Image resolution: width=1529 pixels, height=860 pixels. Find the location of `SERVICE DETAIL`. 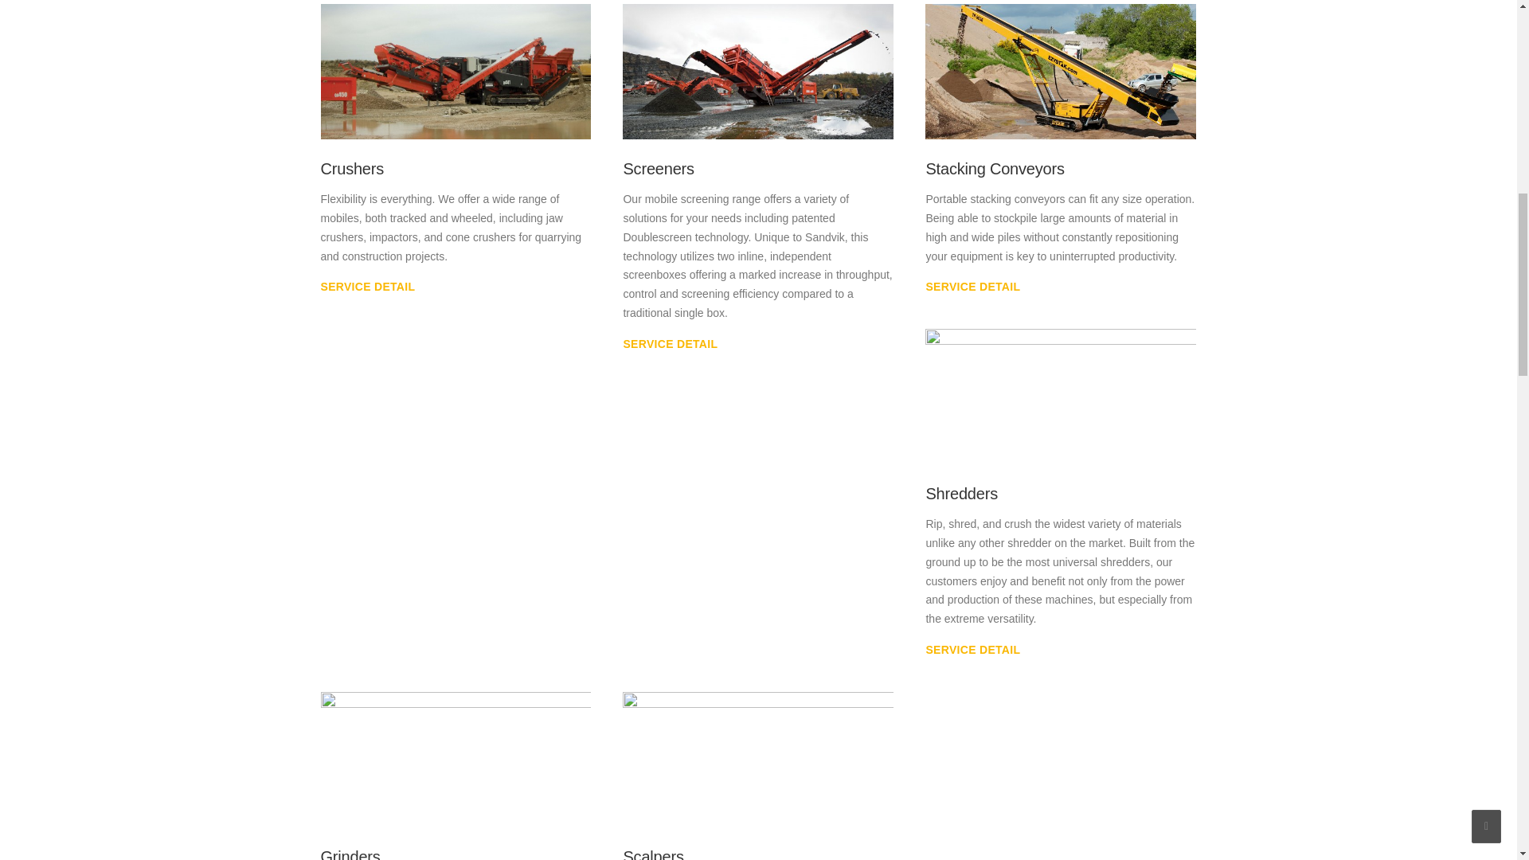

SERVICE DETAIL is located at coordinates (972, 650).